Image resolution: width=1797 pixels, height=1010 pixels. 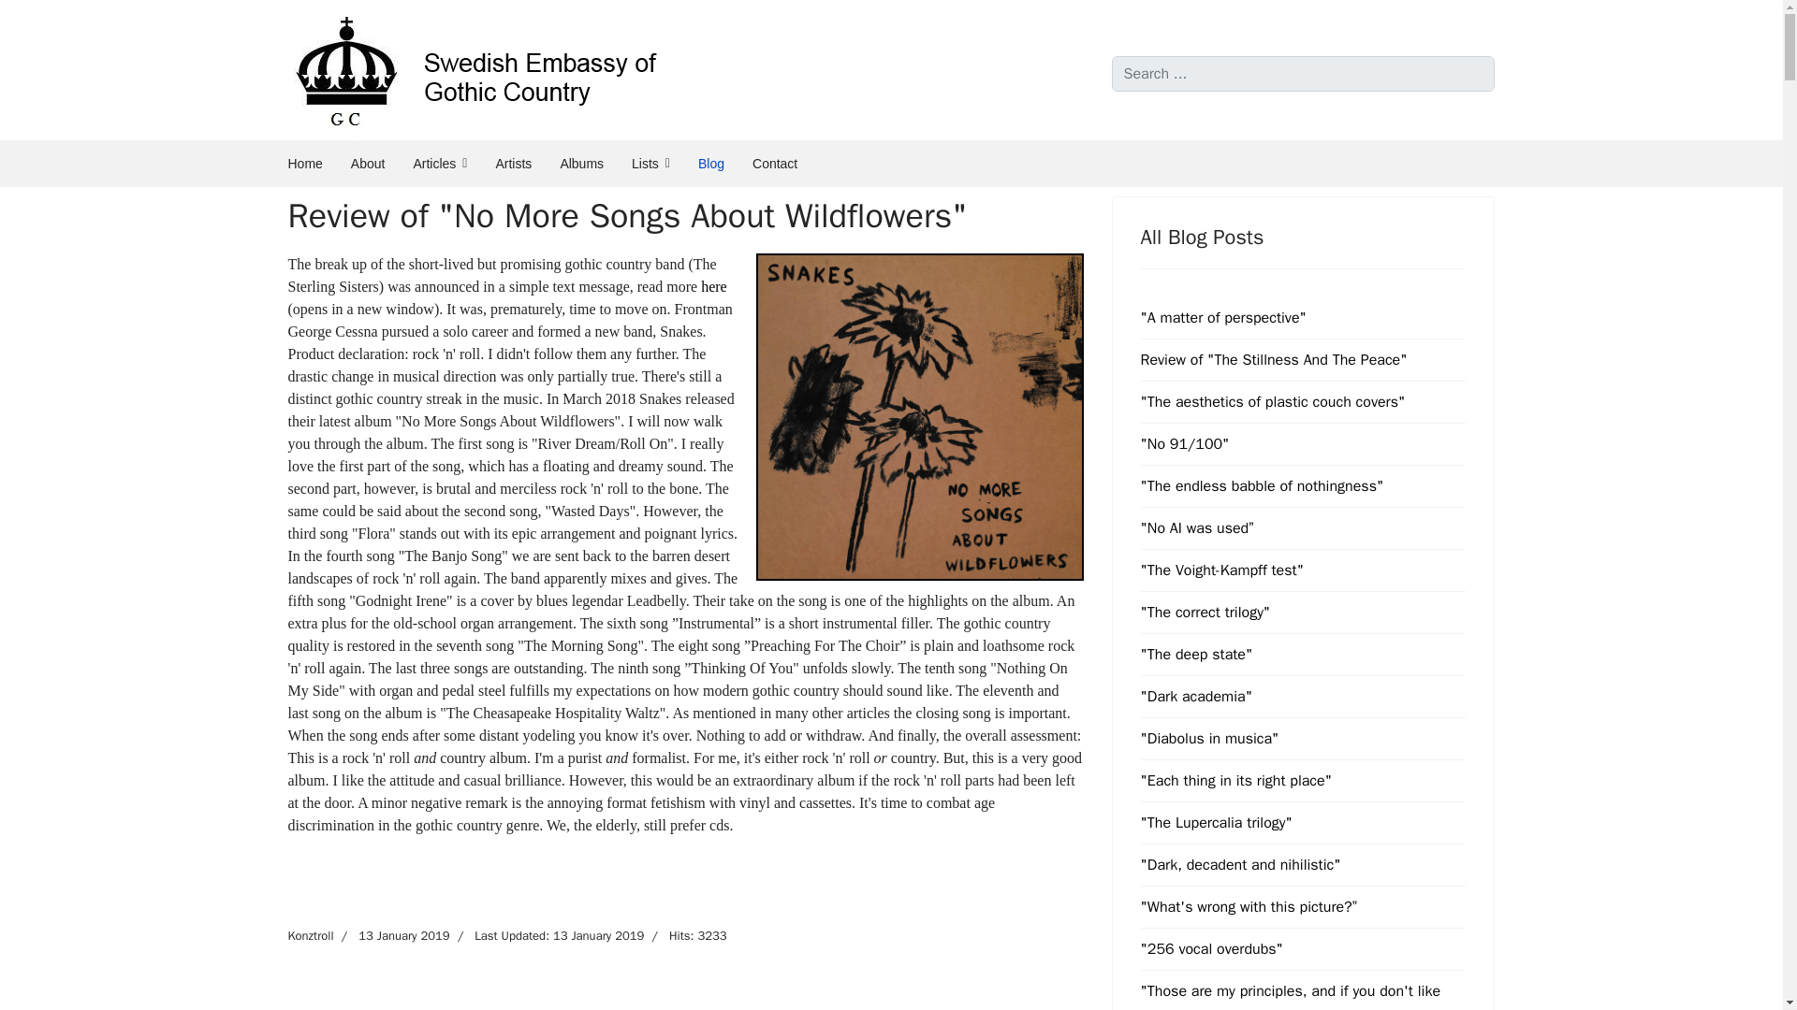 I want to click on Written by: Konztroll, so click(x=311, y=935).